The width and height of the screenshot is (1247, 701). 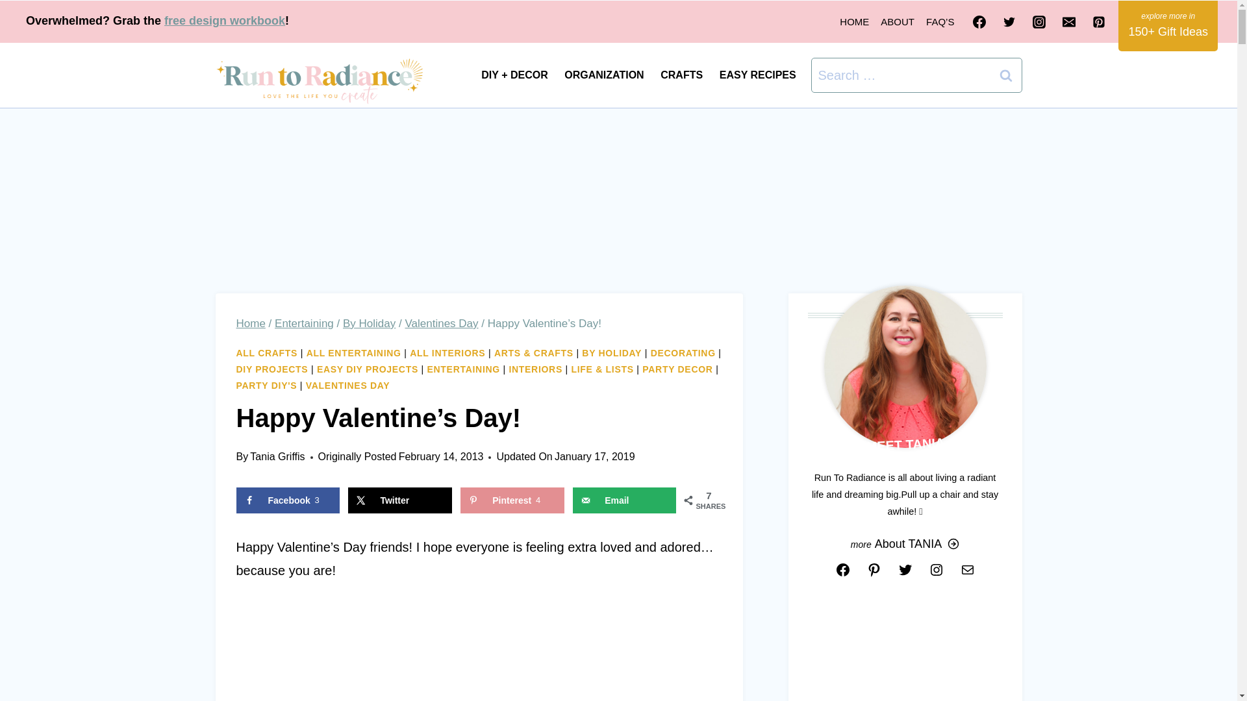 What do you see at coordinates (267, 352) in the screenshot?
I see `ALL CRAFTS` at bounding box center [267, 352].